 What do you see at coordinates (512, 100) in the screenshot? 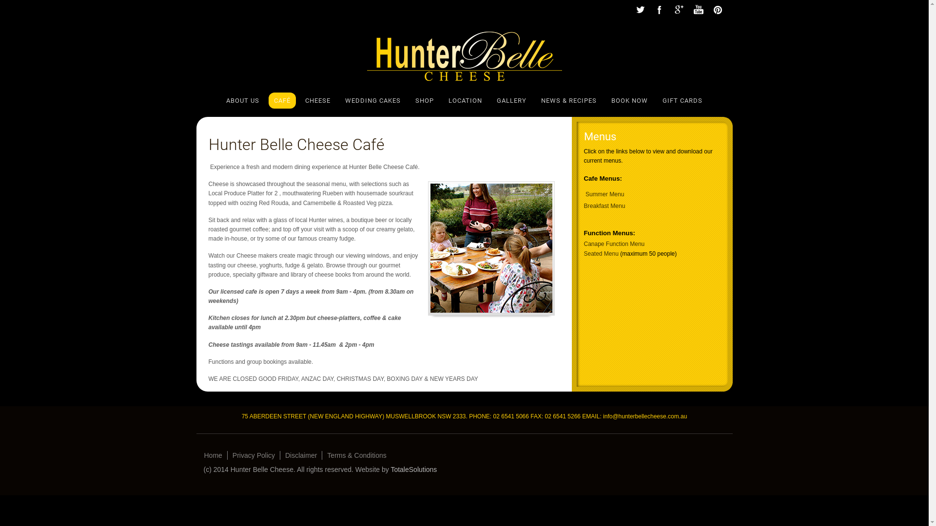
I see `GALLERY` at bounding box center [512, 100].